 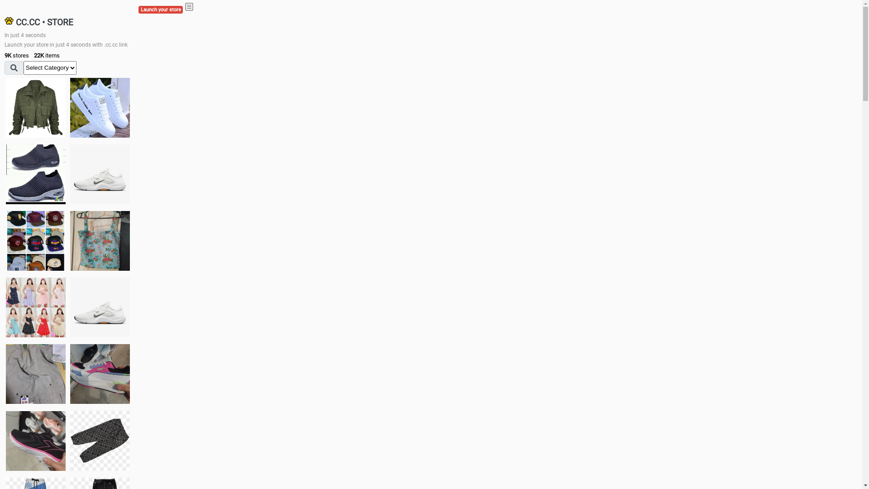 What do you see at coordinates (100, 108) in the screenshot?
I see `white shoes` at bounding box center [100, 108].